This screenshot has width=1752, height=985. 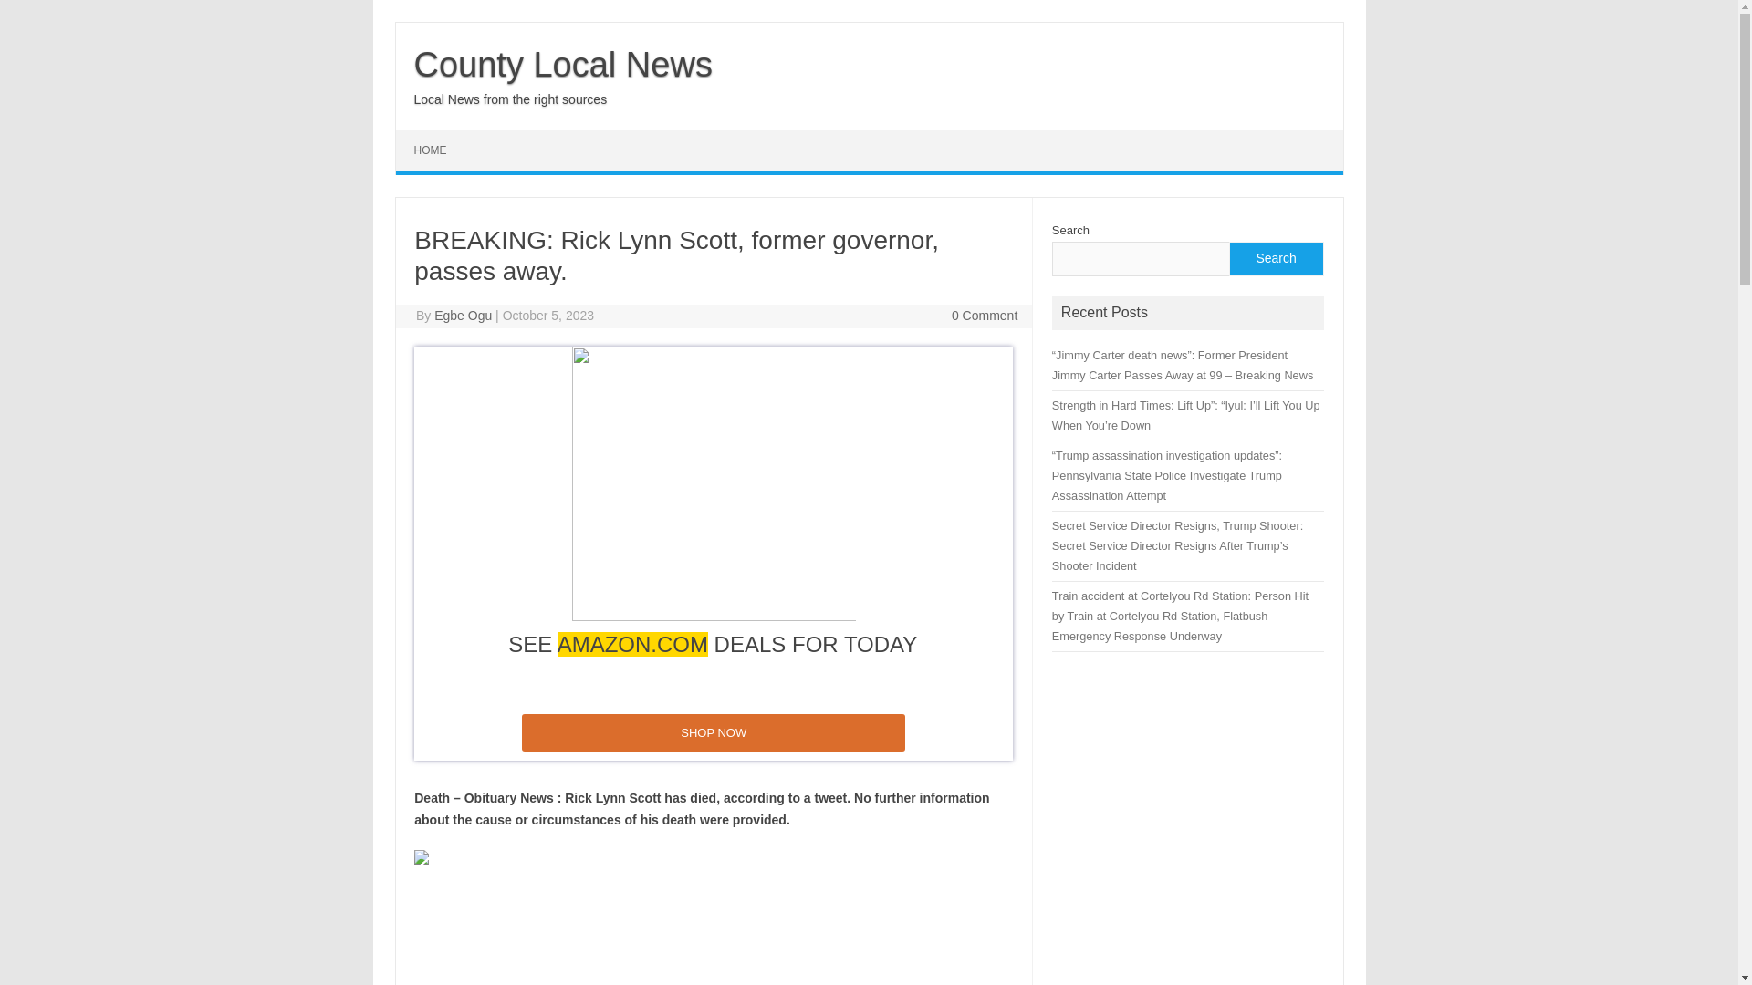 What do you see at coordinates (431, 150) in the screenshot?
I see `HOME` at bounding box center [431, 150].